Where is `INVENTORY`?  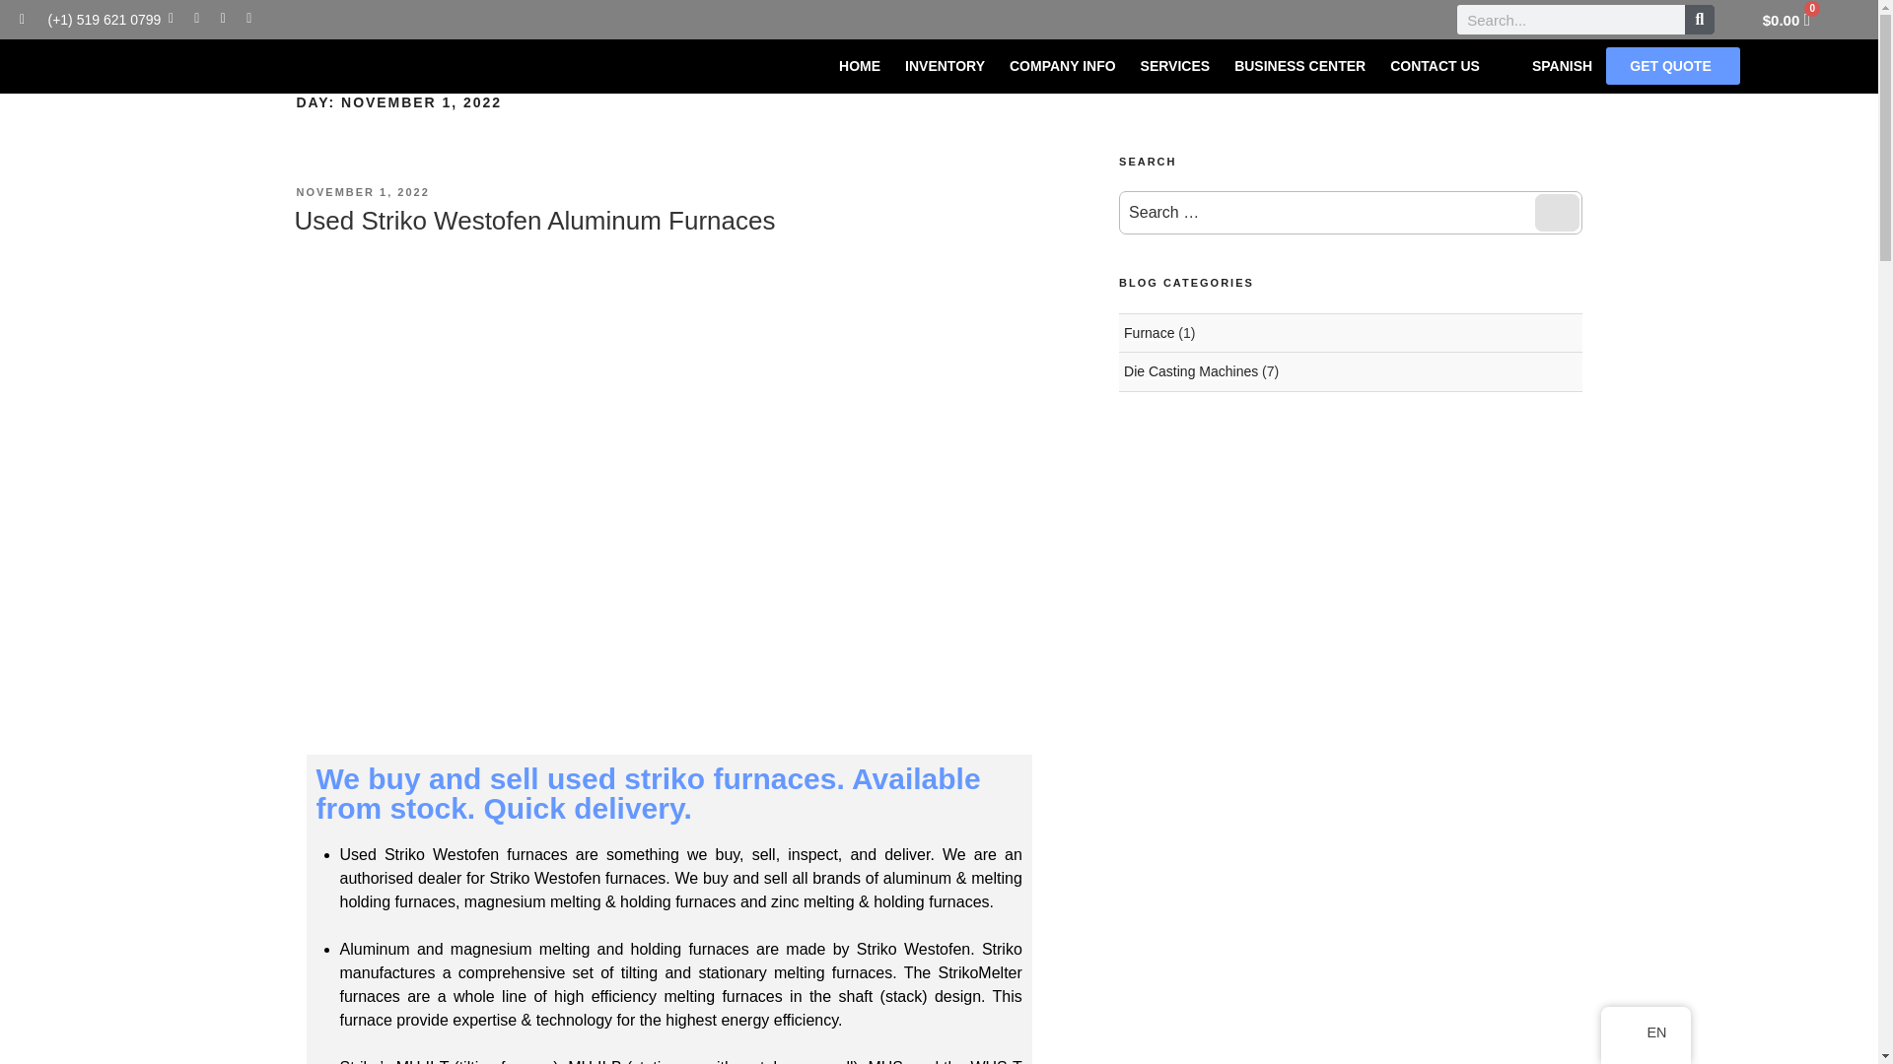 INVENTORY is located at coordinates (945, 65).